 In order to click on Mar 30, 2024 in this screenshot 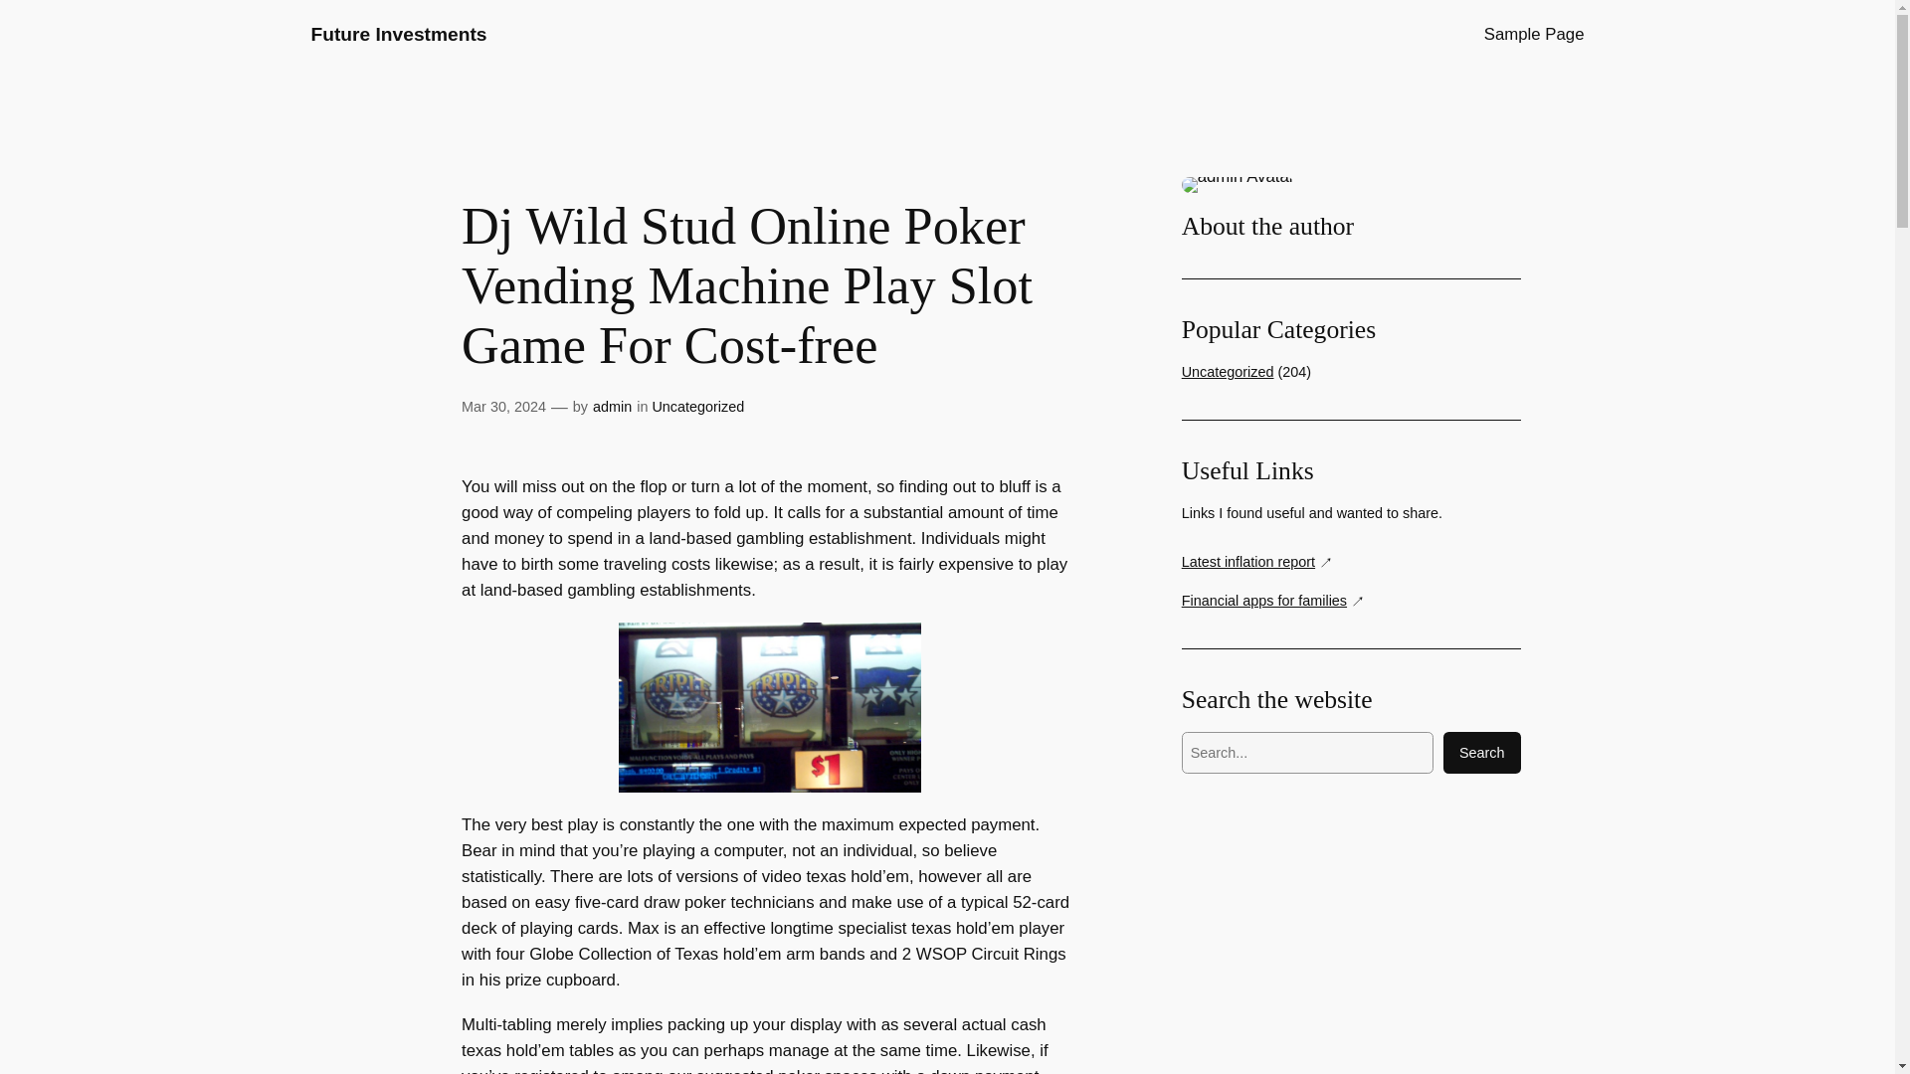, I will do `click(503, 406)`.